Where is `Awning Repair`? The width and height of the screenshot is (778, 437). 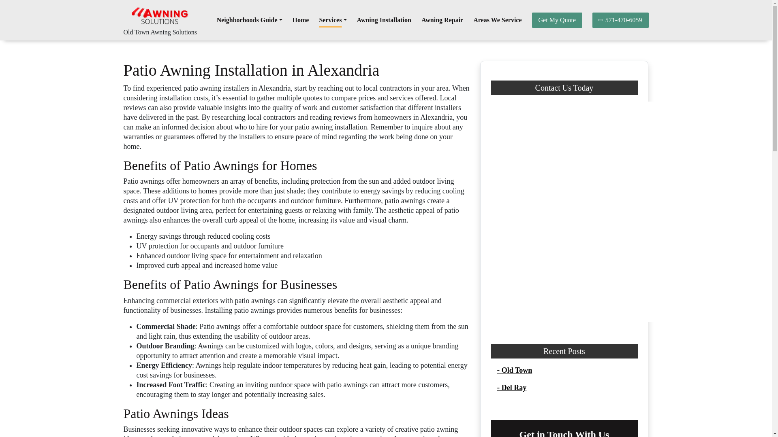
Awning Repair is located at coordinates (442, 20).